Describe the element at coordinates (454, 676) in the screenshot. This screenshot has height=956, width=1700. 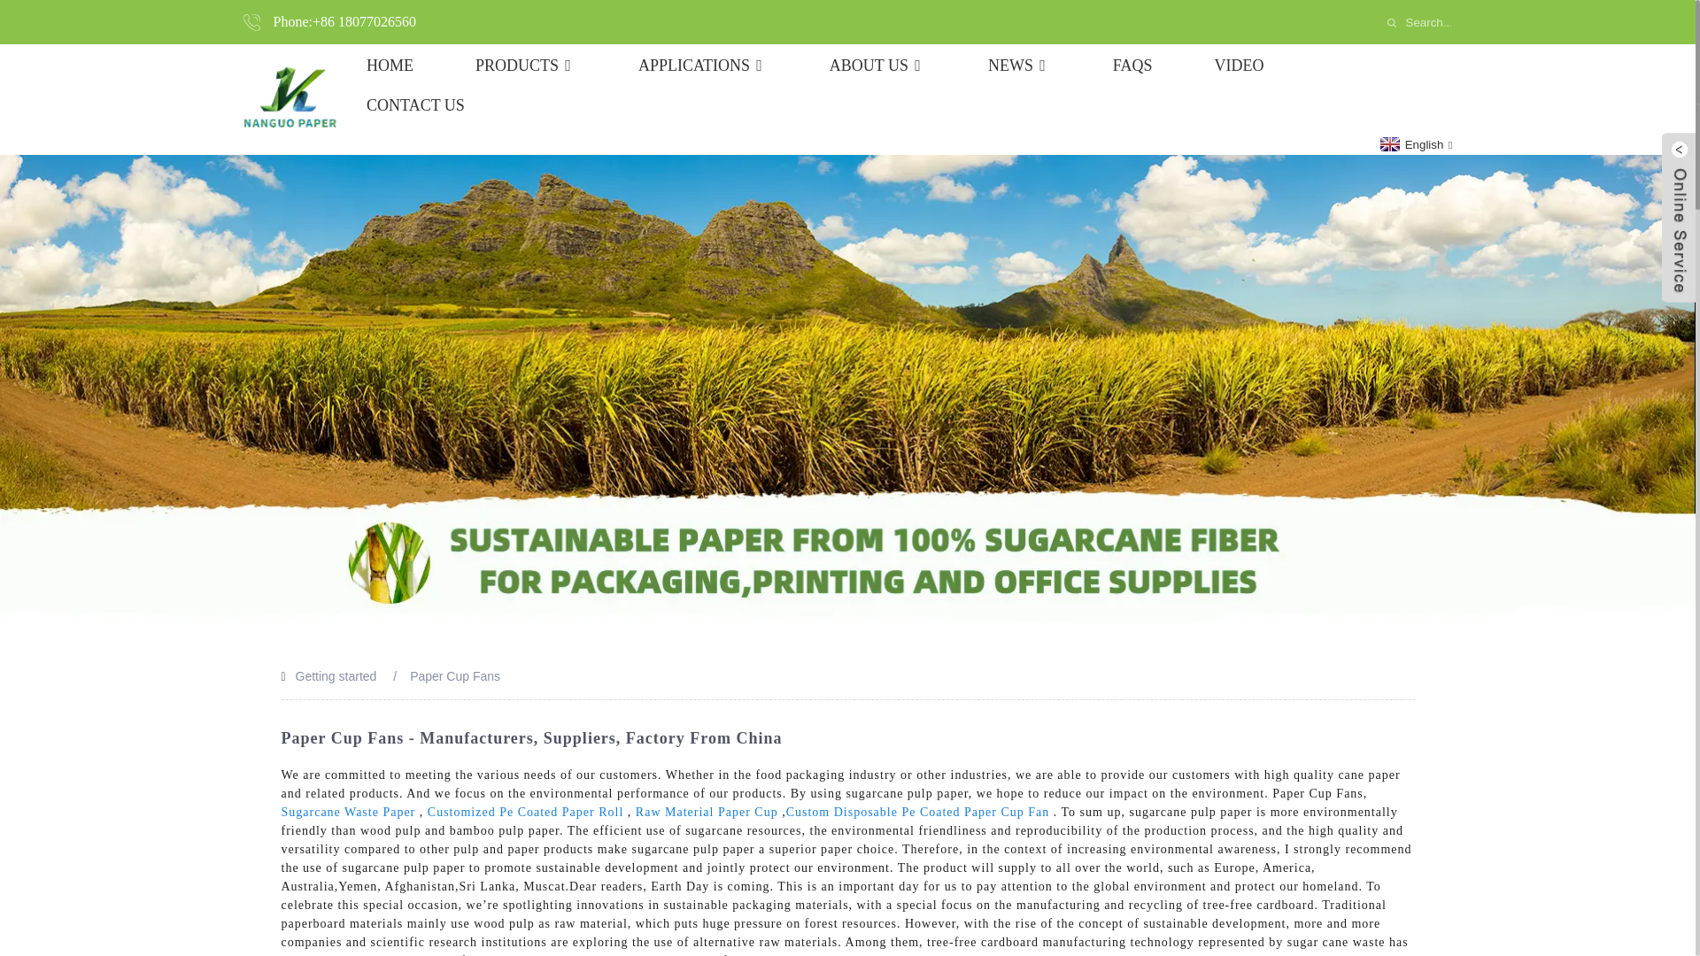
I see `Paper Cup Fans` at that location.